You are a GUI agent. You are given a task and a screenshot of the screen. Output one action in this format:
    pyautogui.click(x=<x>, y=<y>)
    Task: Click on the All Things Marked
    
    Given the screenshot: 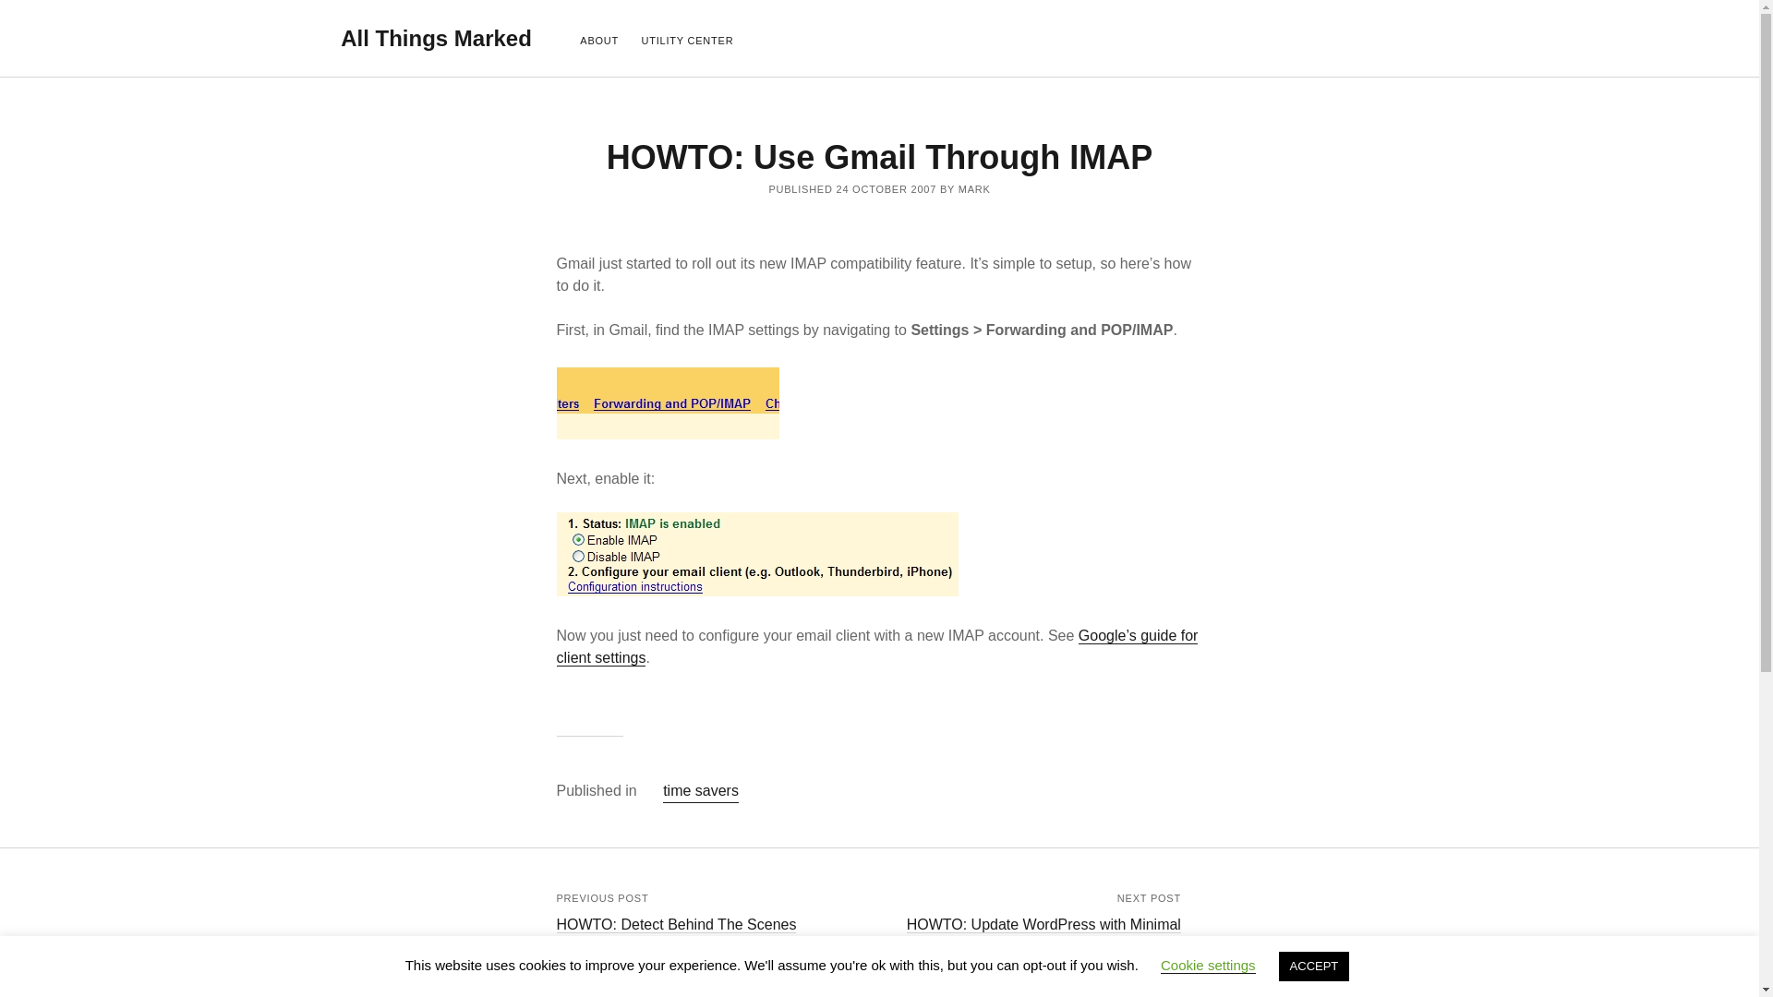 What is the action you would take?
    pyautogui.click(x=436, y=39)
    